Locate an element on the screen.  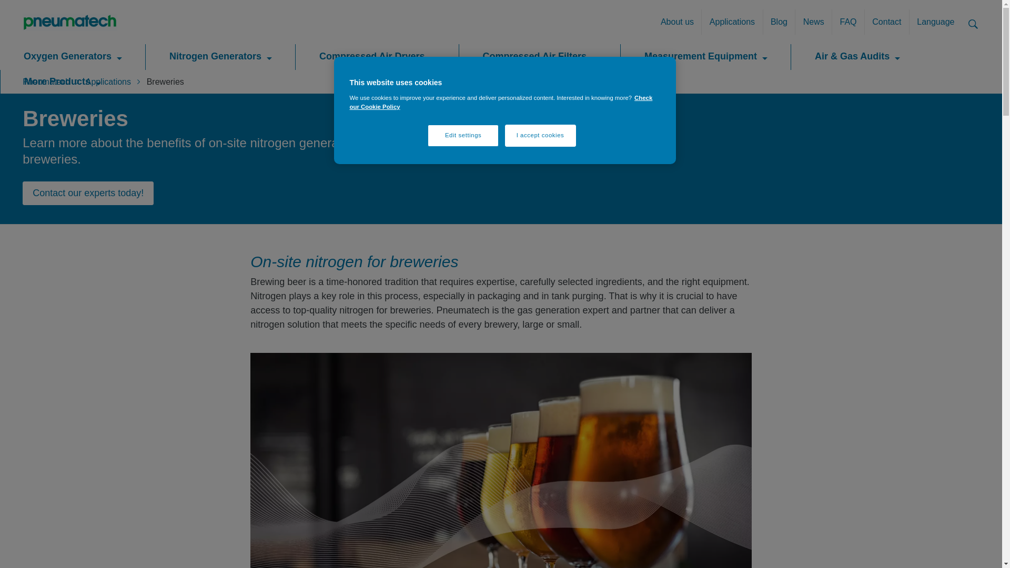
FAQ is located at coordinates (848, 22).